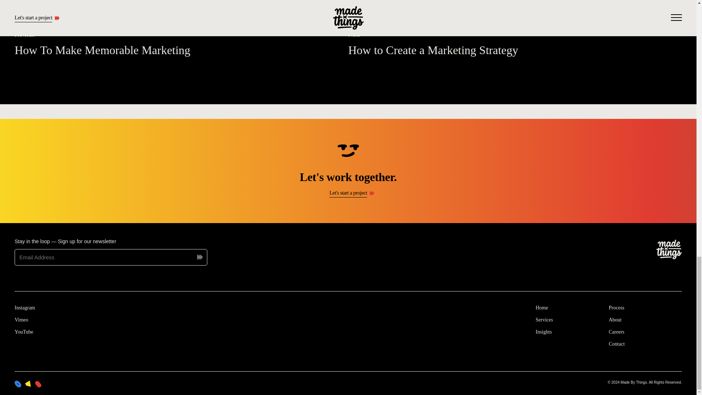 This screenshot has height=395, width=702. What do you see at coordinates (616, 331) in the screenshot?
I see `Instagram` at bounding box center [616, 331].